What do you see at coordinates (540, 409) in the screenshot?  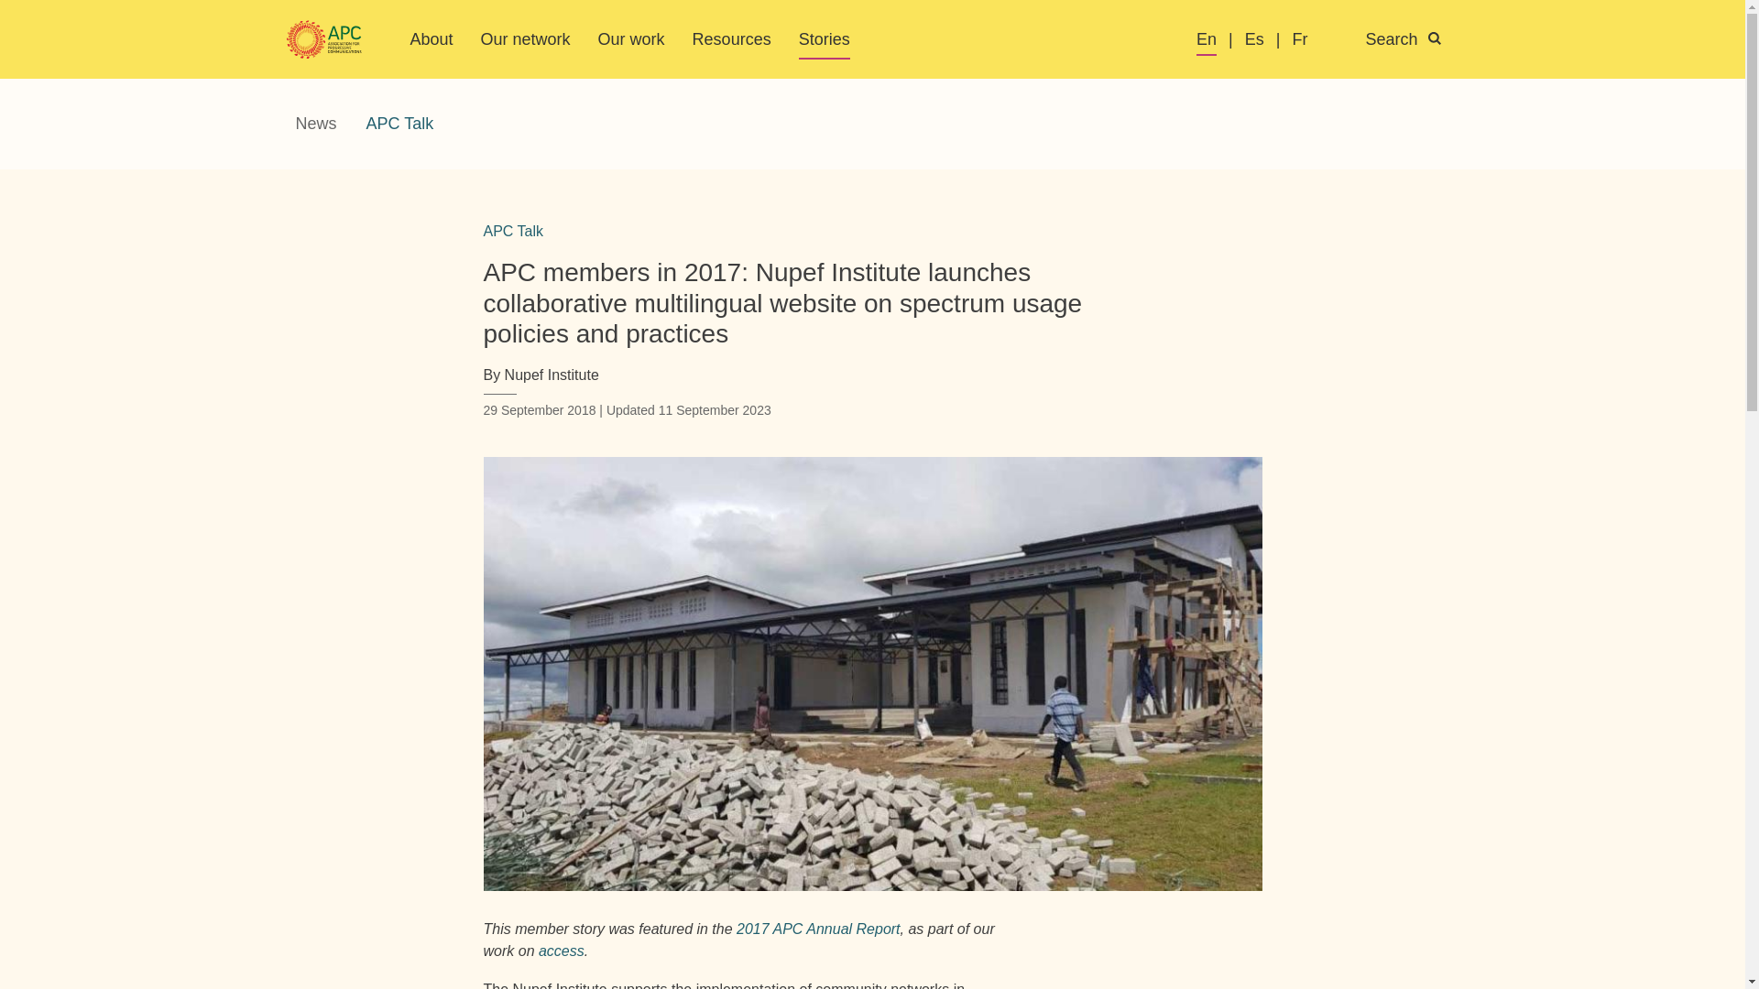 I see `Saturday, September 29, 2018 - 05:07` at bounding box center [540, 409].